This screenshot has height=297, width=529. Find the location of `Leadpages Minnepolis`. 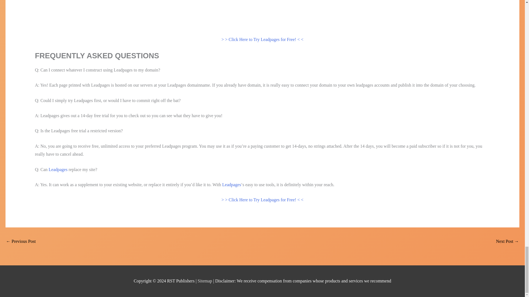

Leadpages Minnepolis is located at coordinates (21, 241).